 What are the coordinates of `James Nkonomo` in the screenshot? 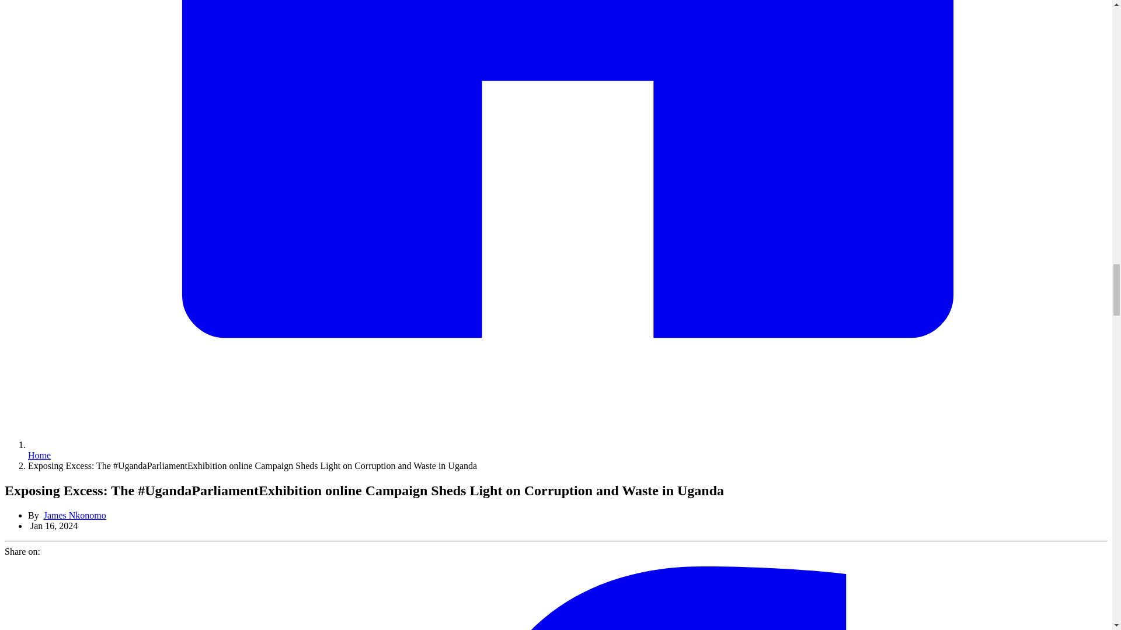 It's located at (75, 515).